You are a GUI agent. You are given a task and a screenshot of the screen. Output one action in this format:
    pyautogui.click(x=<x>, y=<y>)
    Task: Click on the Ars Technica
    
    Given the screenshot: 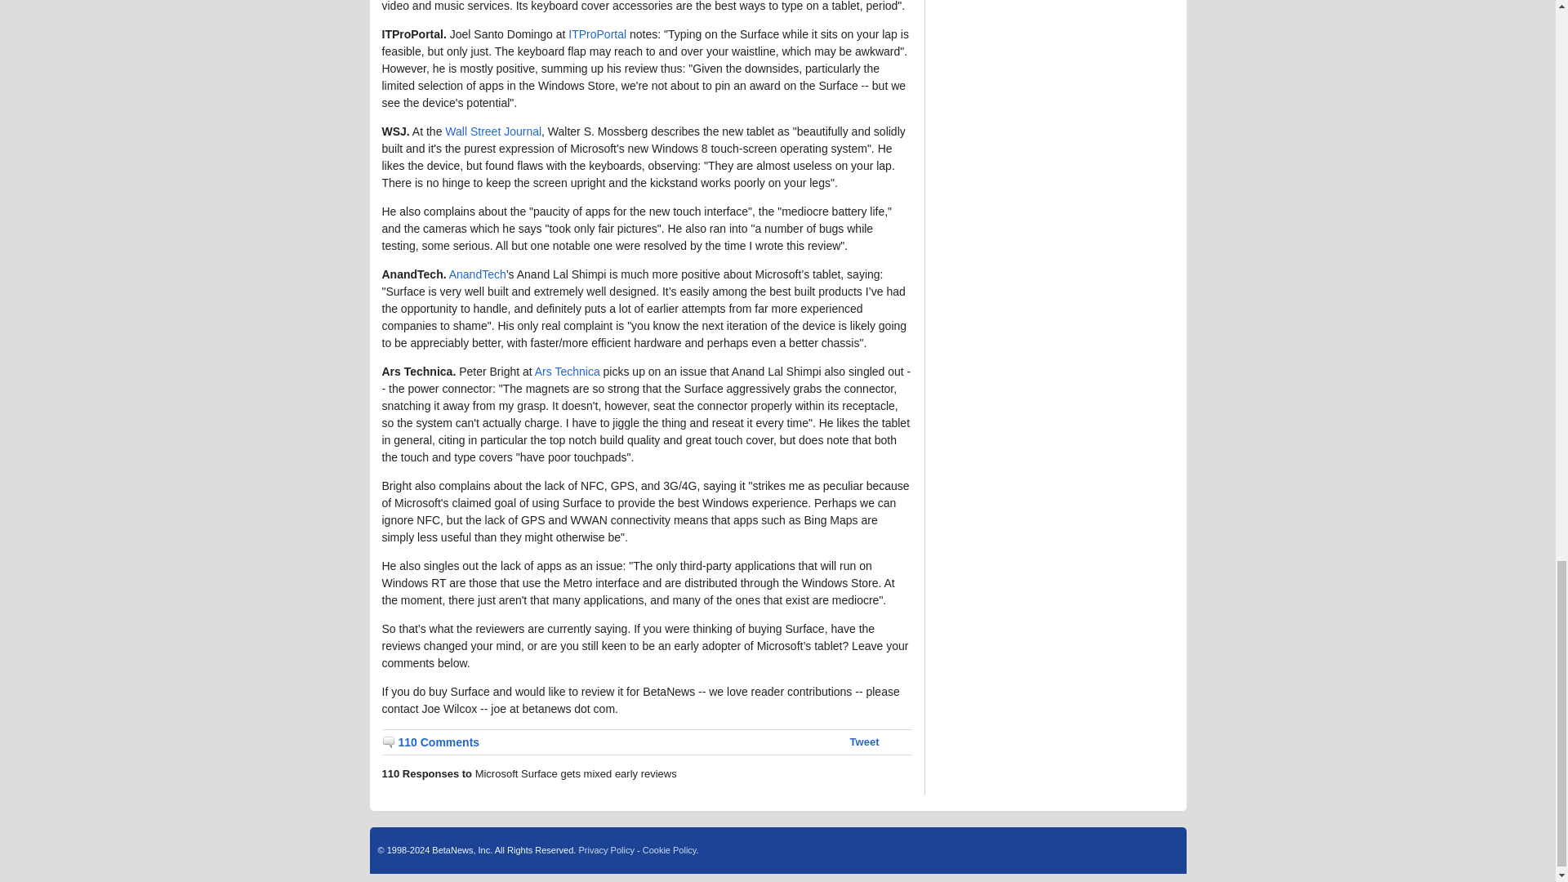 What is the action you would take?
    pyautogui.click(x=567, y=372)
    